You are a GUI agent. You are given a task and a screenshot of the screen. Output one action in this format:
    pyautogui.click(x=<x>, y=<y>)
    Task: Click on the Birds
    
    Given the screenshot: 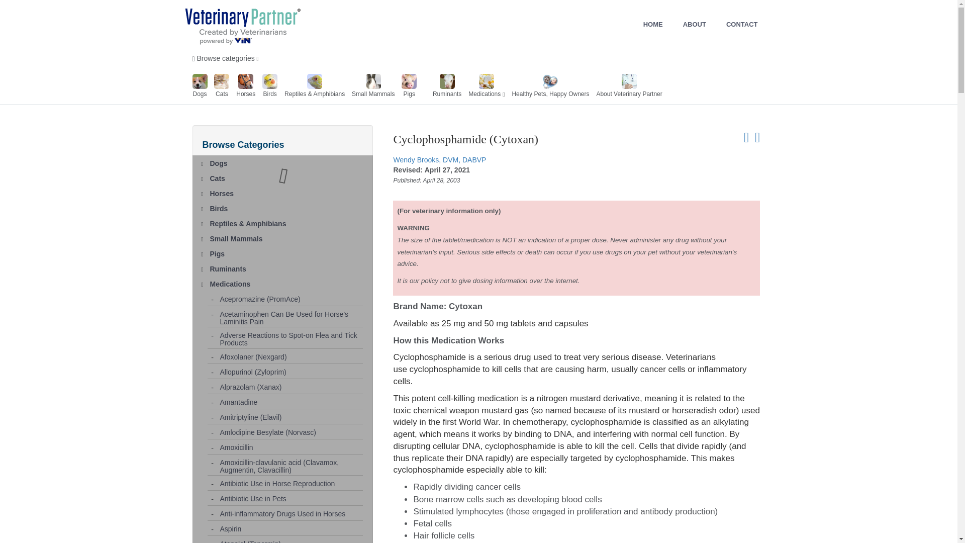 What is the action you would take?
    pyautogui.click(x=286, y=206)
    